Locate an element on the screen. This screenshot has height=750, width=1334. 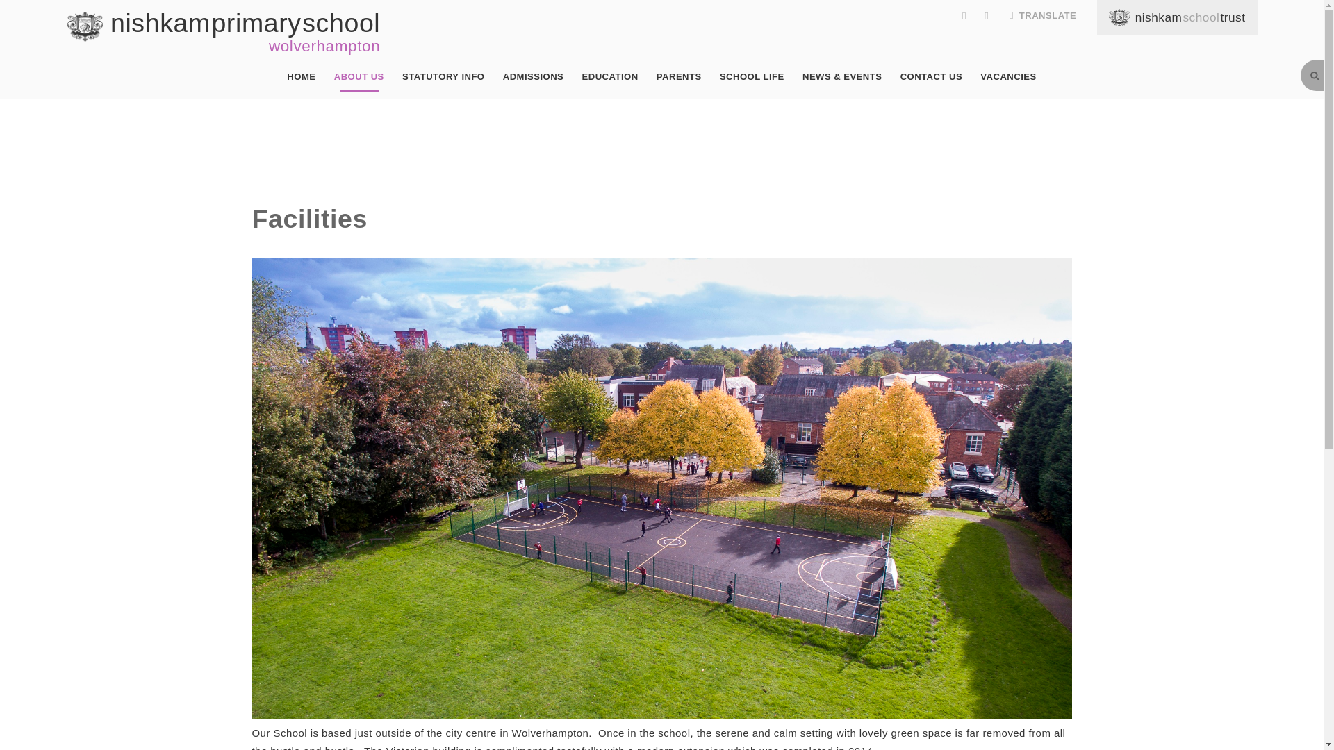
Staff is located at coordinates (846, 112).